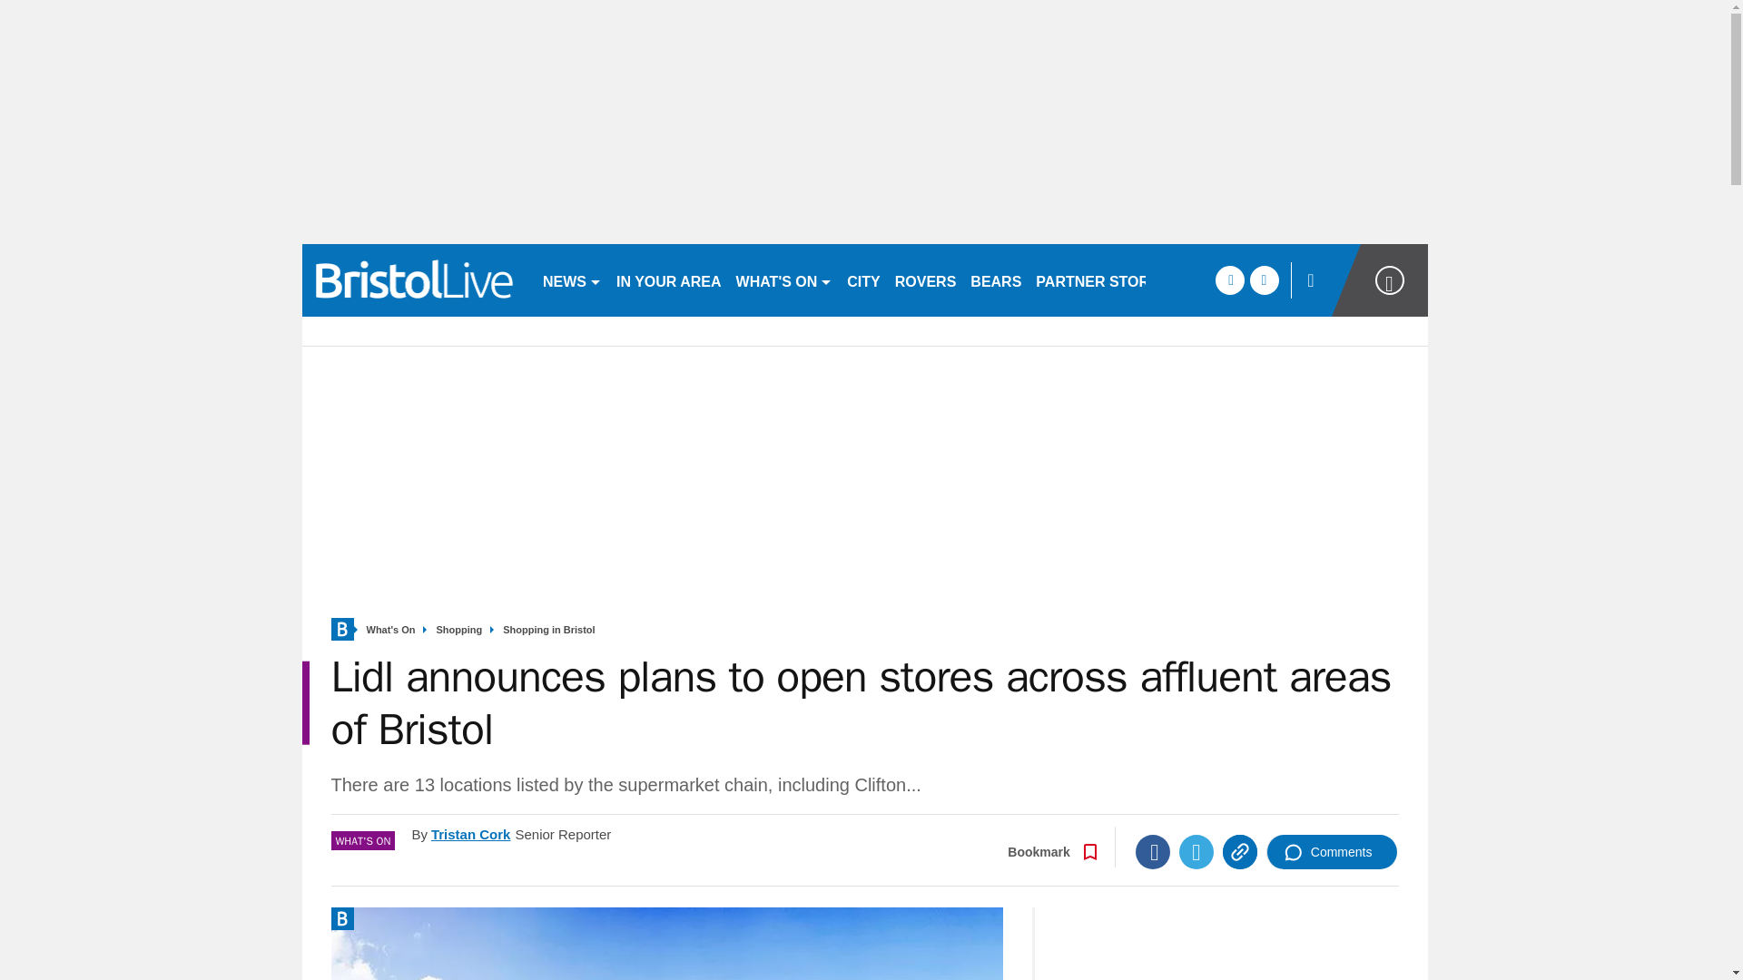 This screenshot has height=980, width=1743. What do you see at coordinates (925, 279) in the screenshot?
I see `ROVERS` at bounding box center [925, 279].